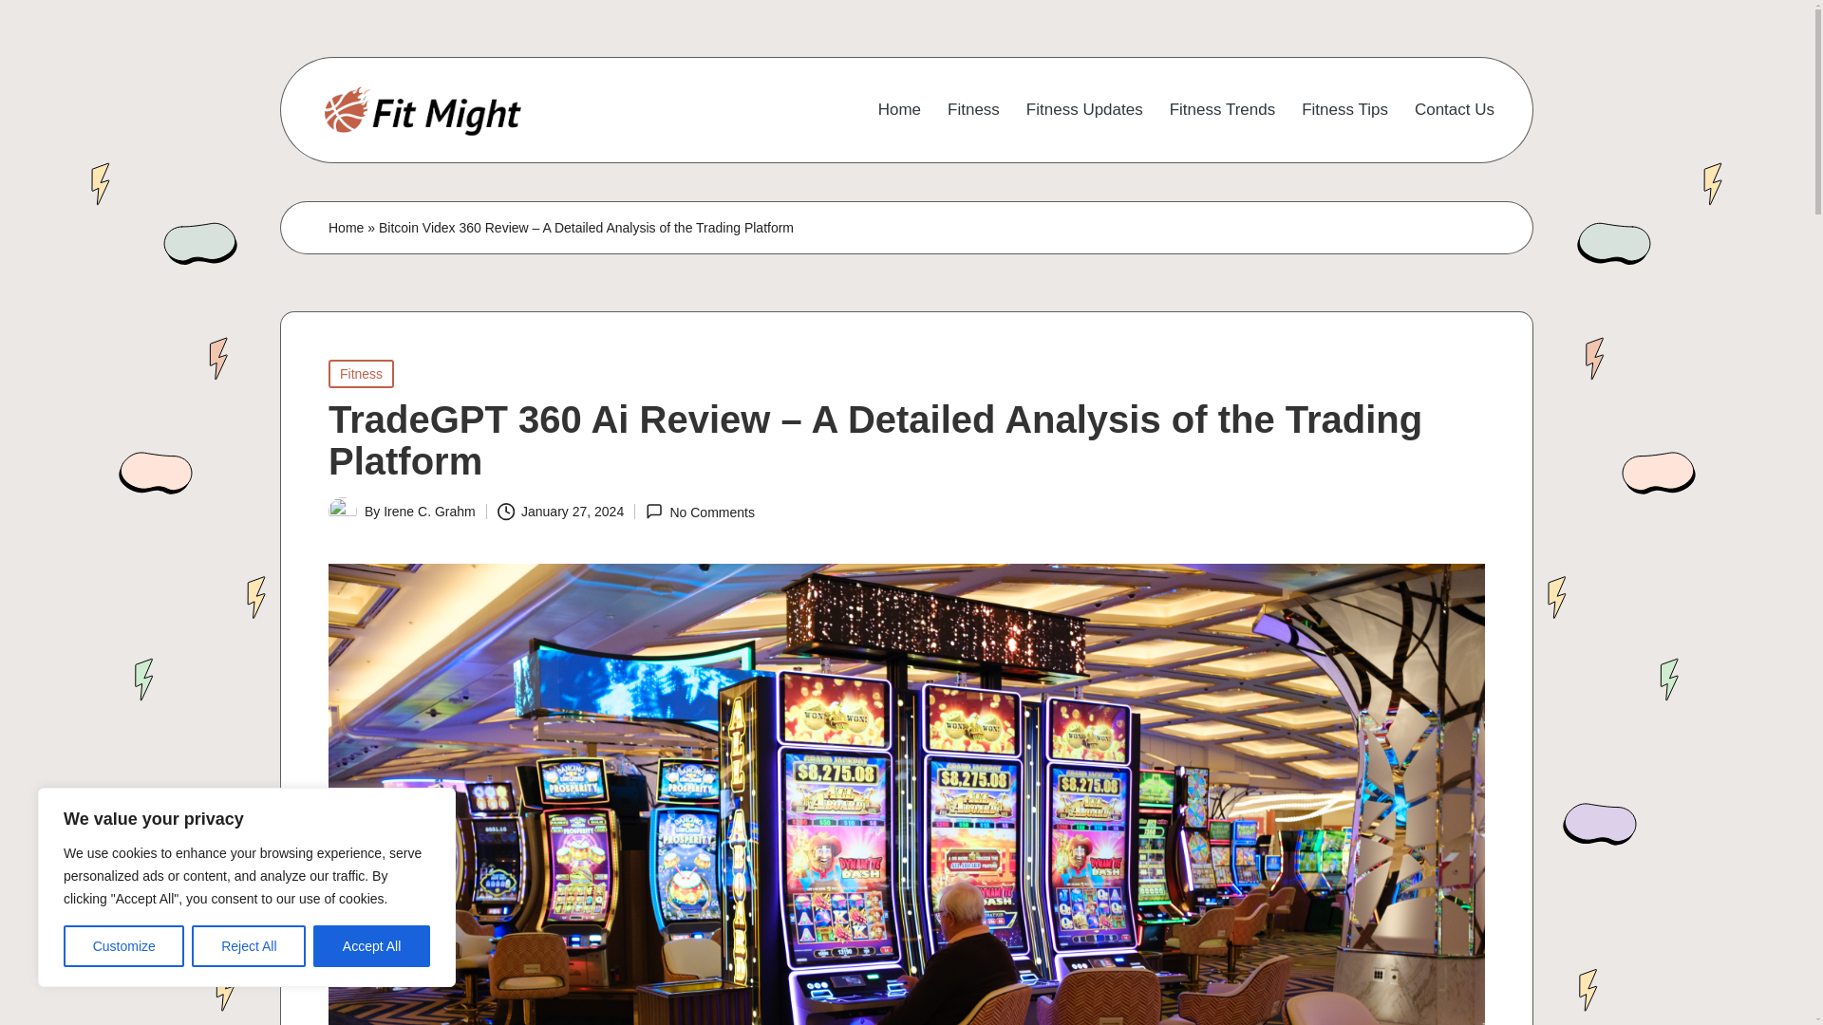 Image resolution: width=1823 pixels, height=1025 pixels. I want to click on View all posts by Irene C. Grahm, so click(428, 511).